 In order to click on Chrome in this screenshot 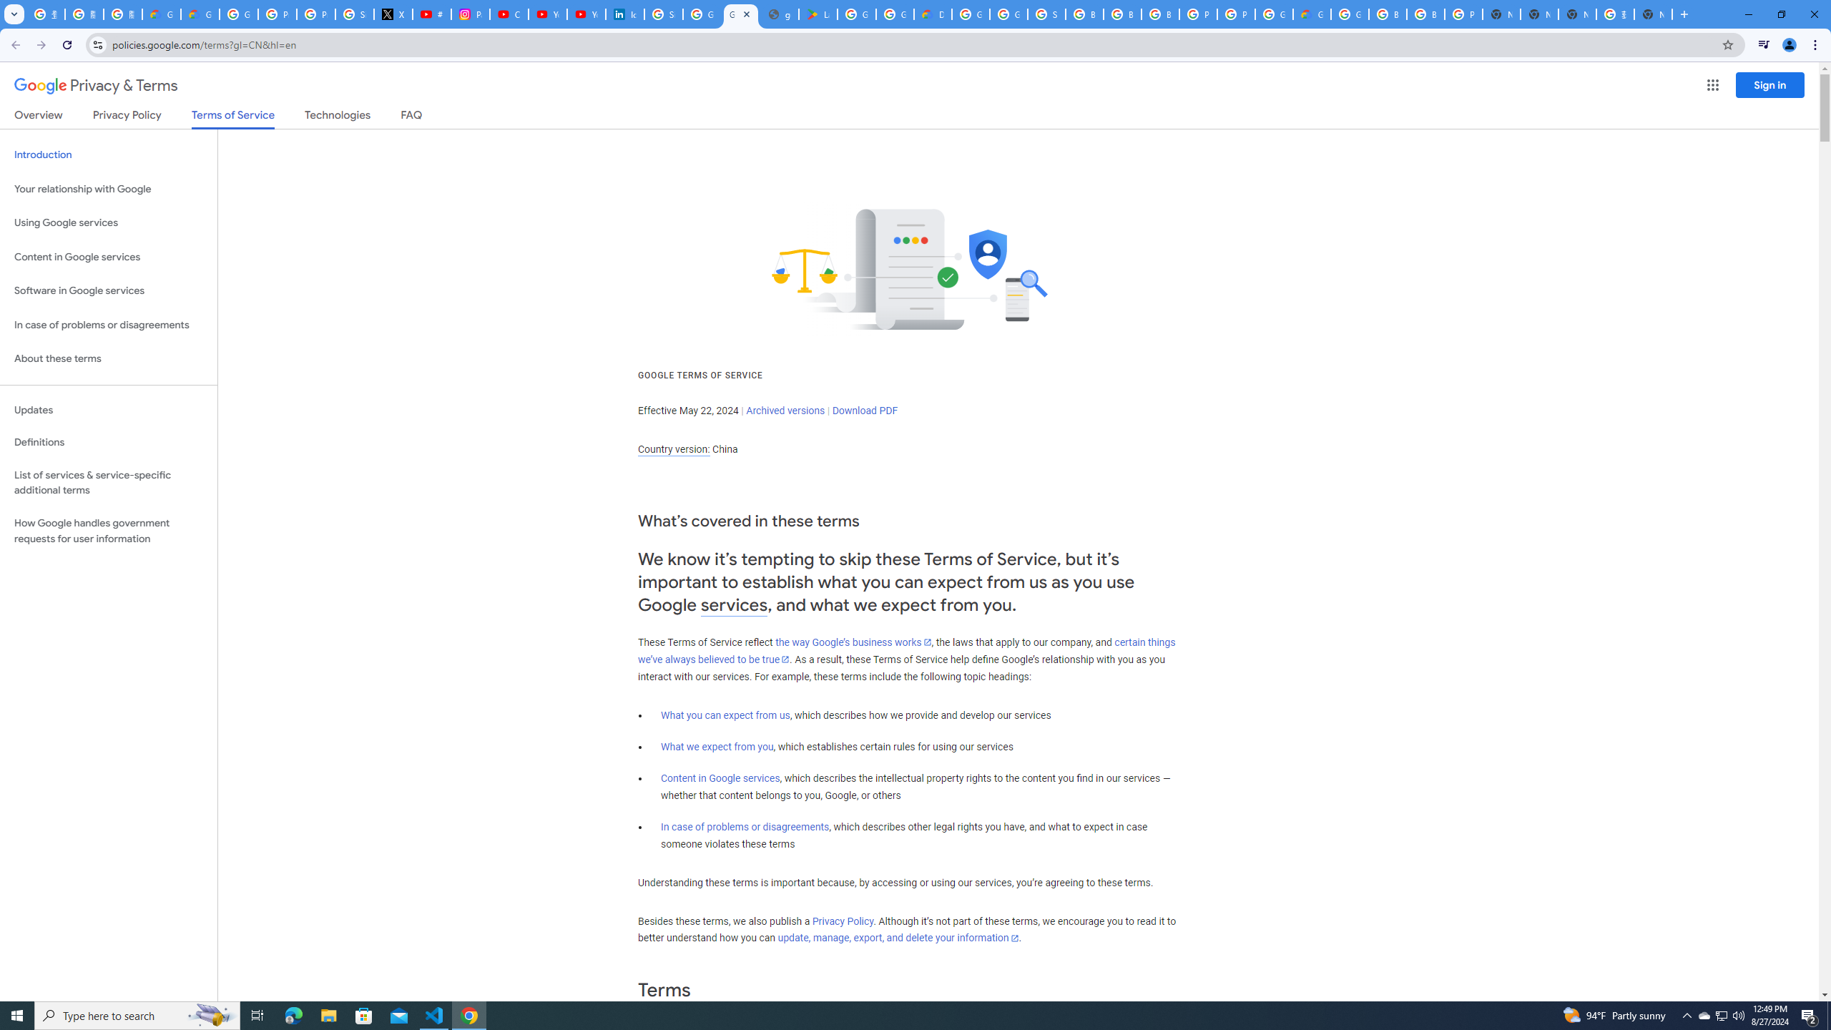, I will do `click(1817, 45)`.